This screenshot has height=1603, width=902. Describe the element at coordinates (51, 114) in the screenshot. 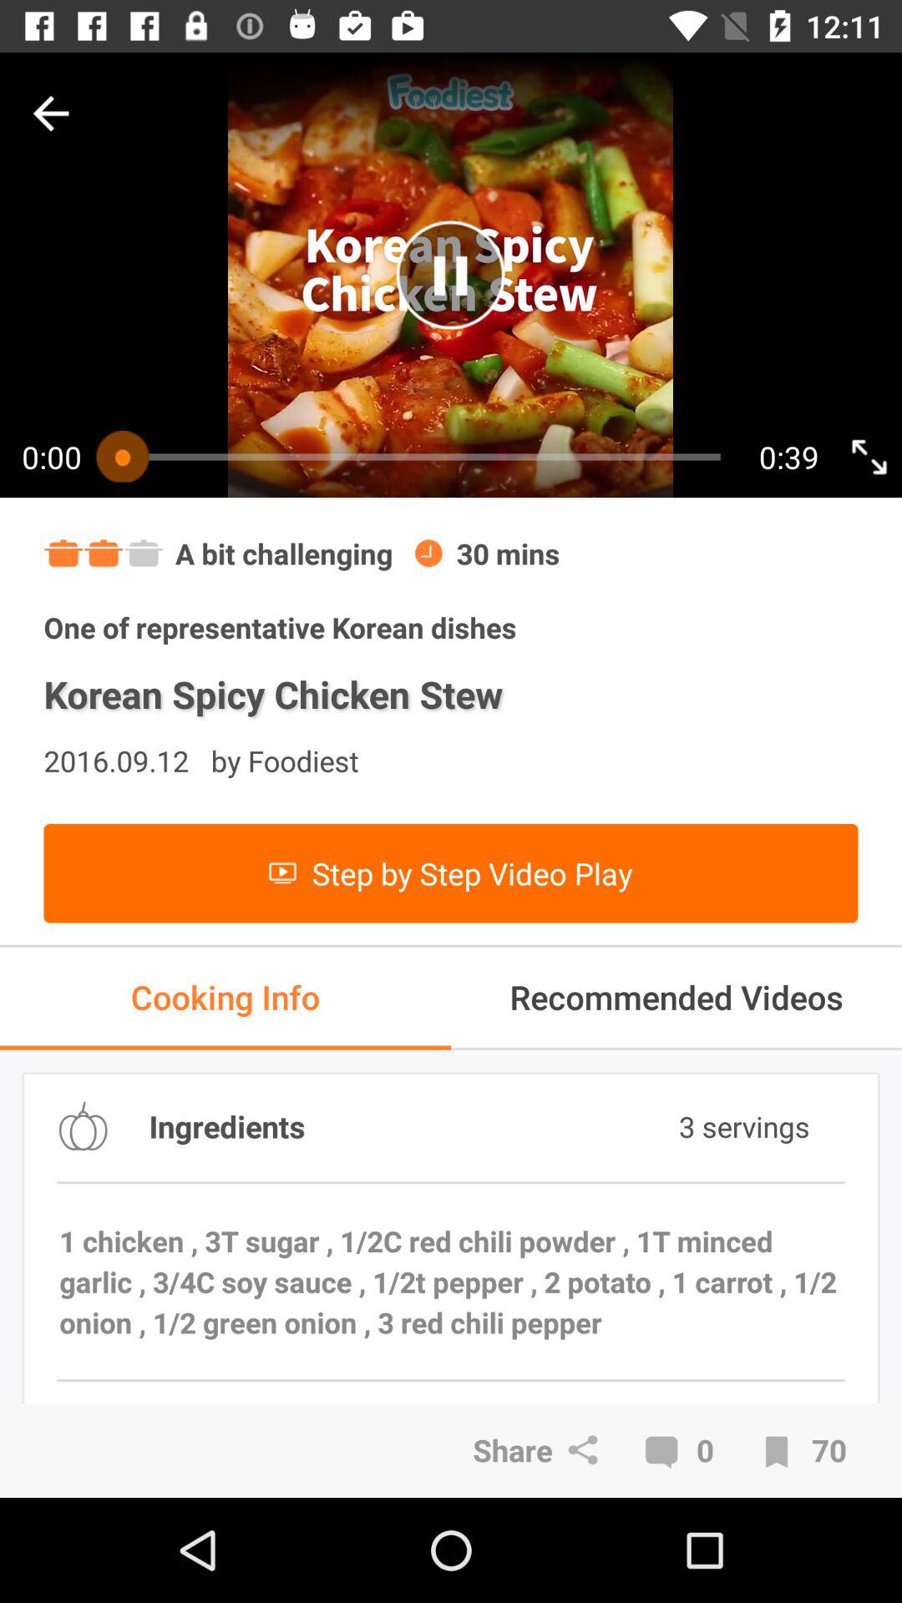

I see `go back` at that location.